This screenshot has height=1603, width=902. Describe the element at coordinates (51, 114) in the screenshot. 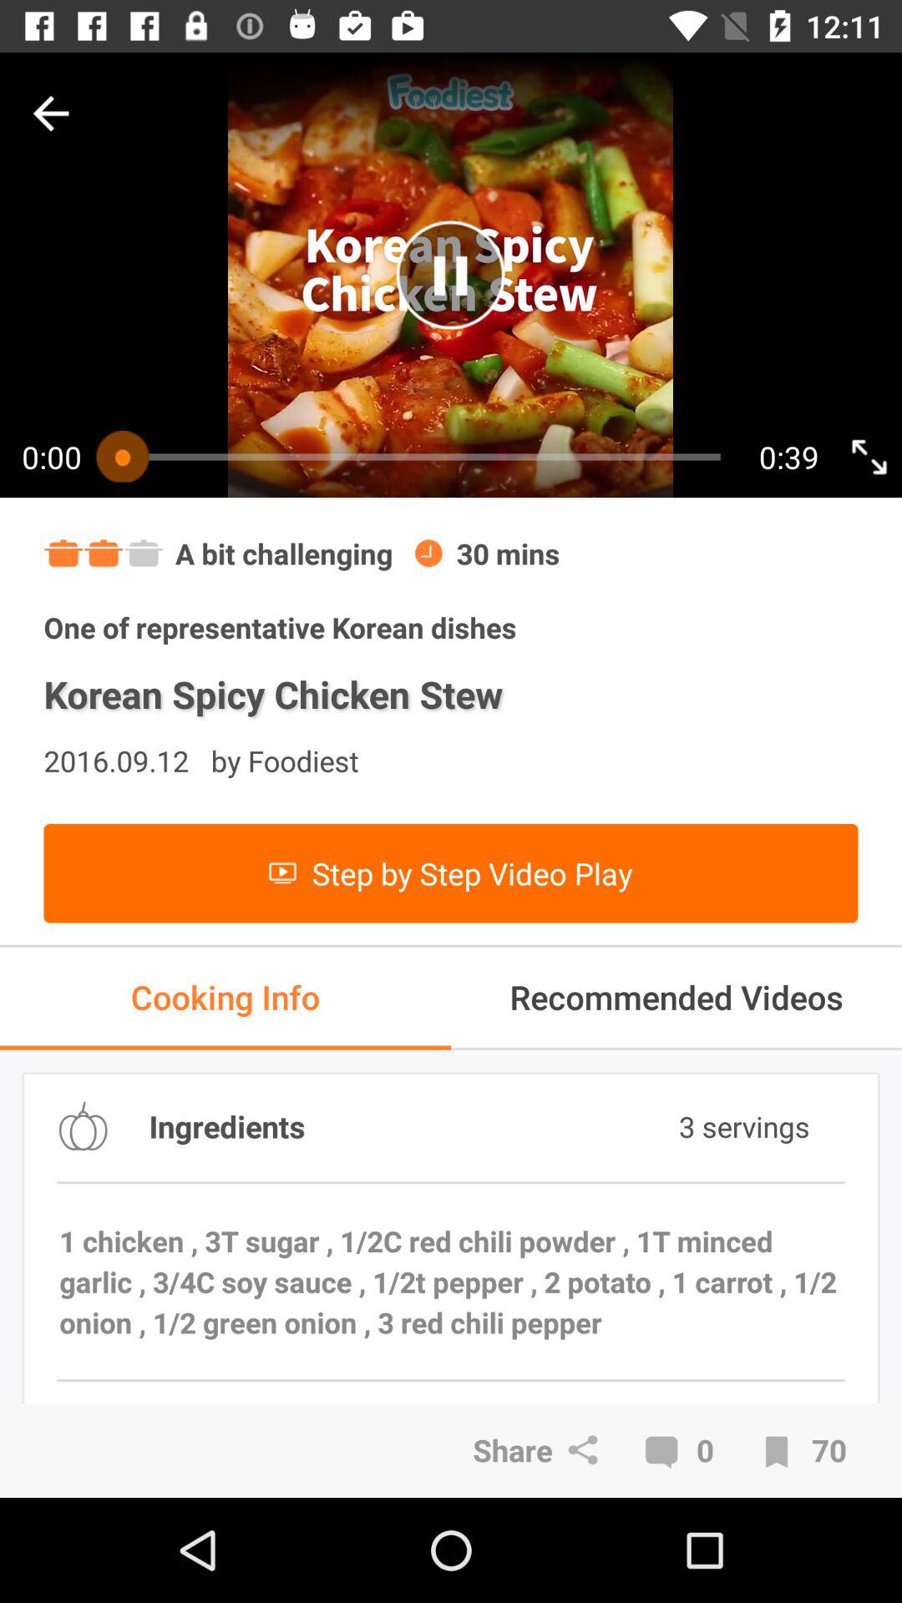

I see `go back` at that location.